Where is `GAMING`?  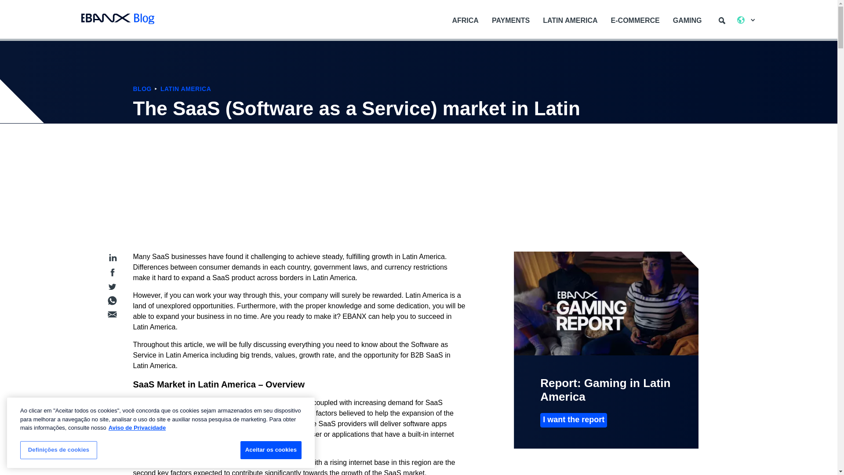 GAMING is located at coordinates (688, 20).